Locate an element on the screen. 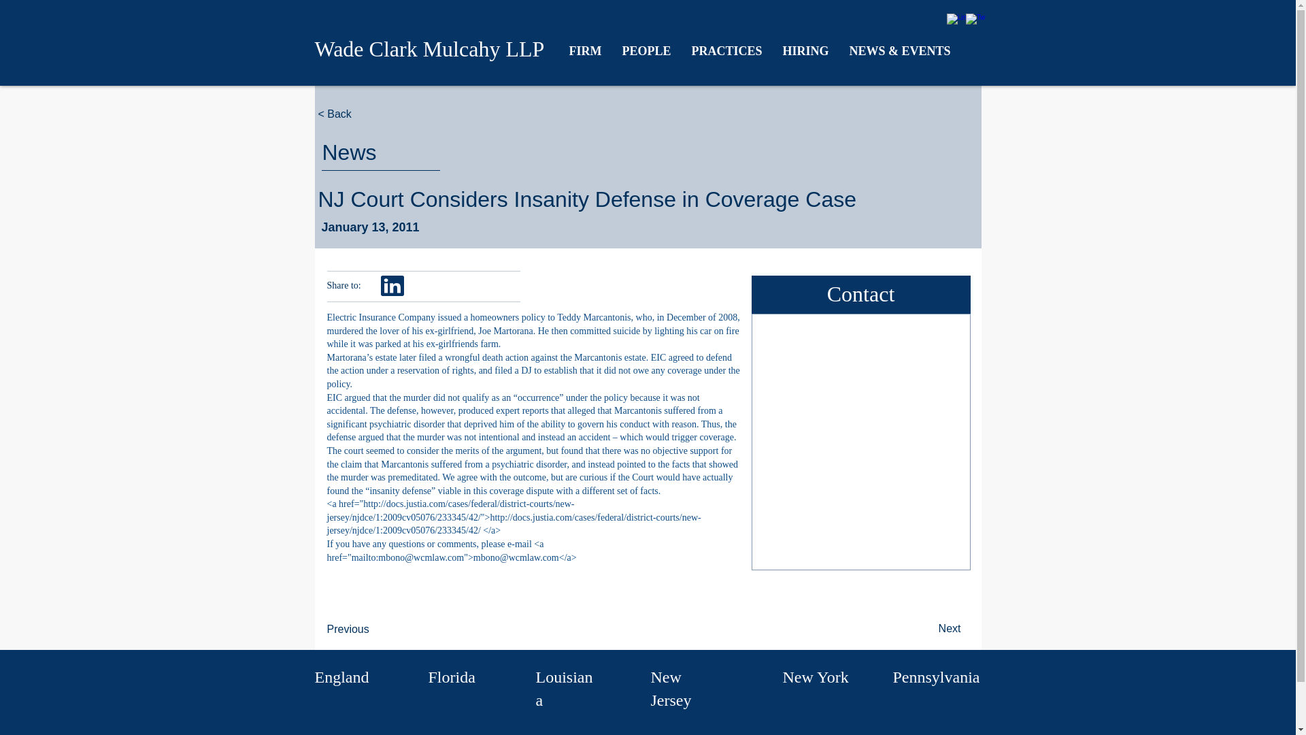 The height and width of the screenshot is (735, 1306). Pennsylvania is located at coordinates (936, 676).